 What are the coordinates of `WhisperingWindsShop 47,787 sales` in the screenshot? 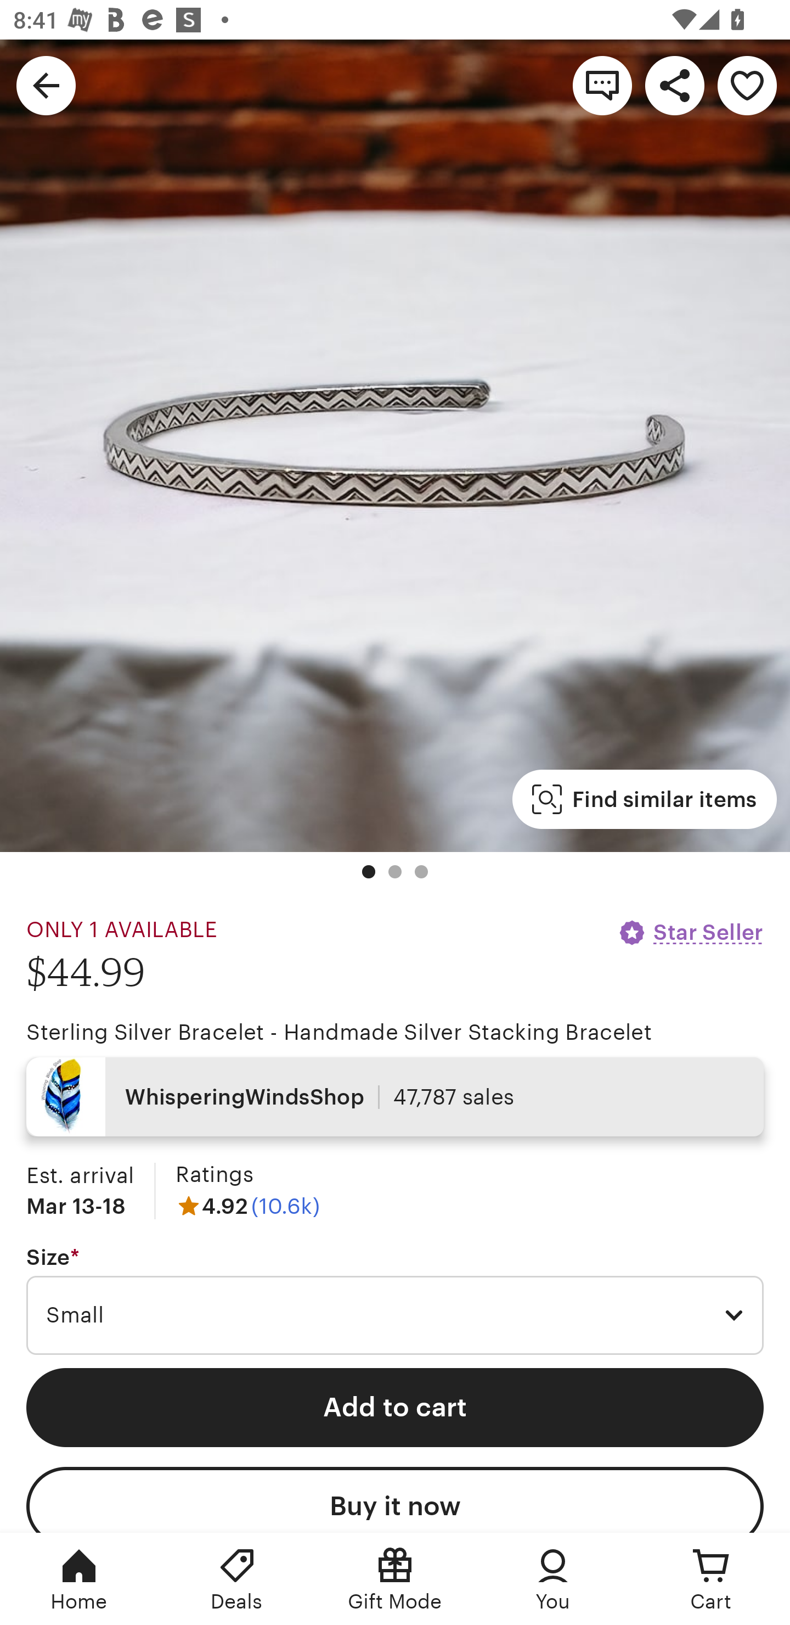 It's located at (395, 1097).